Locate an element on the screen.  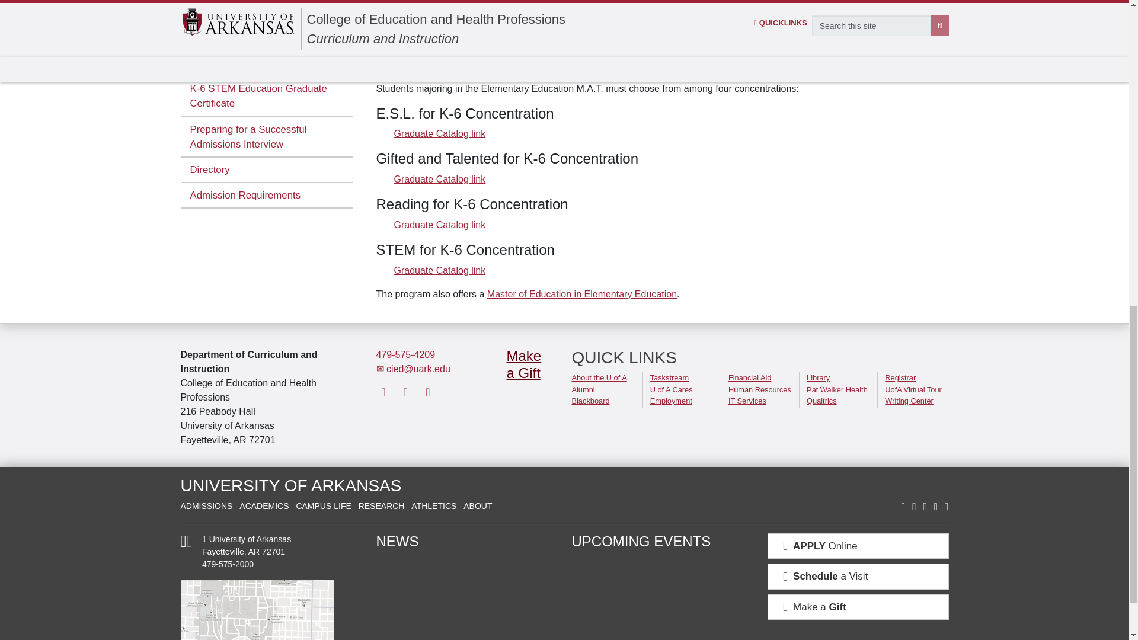
U of A Cares is located at coordinates (671, 390).